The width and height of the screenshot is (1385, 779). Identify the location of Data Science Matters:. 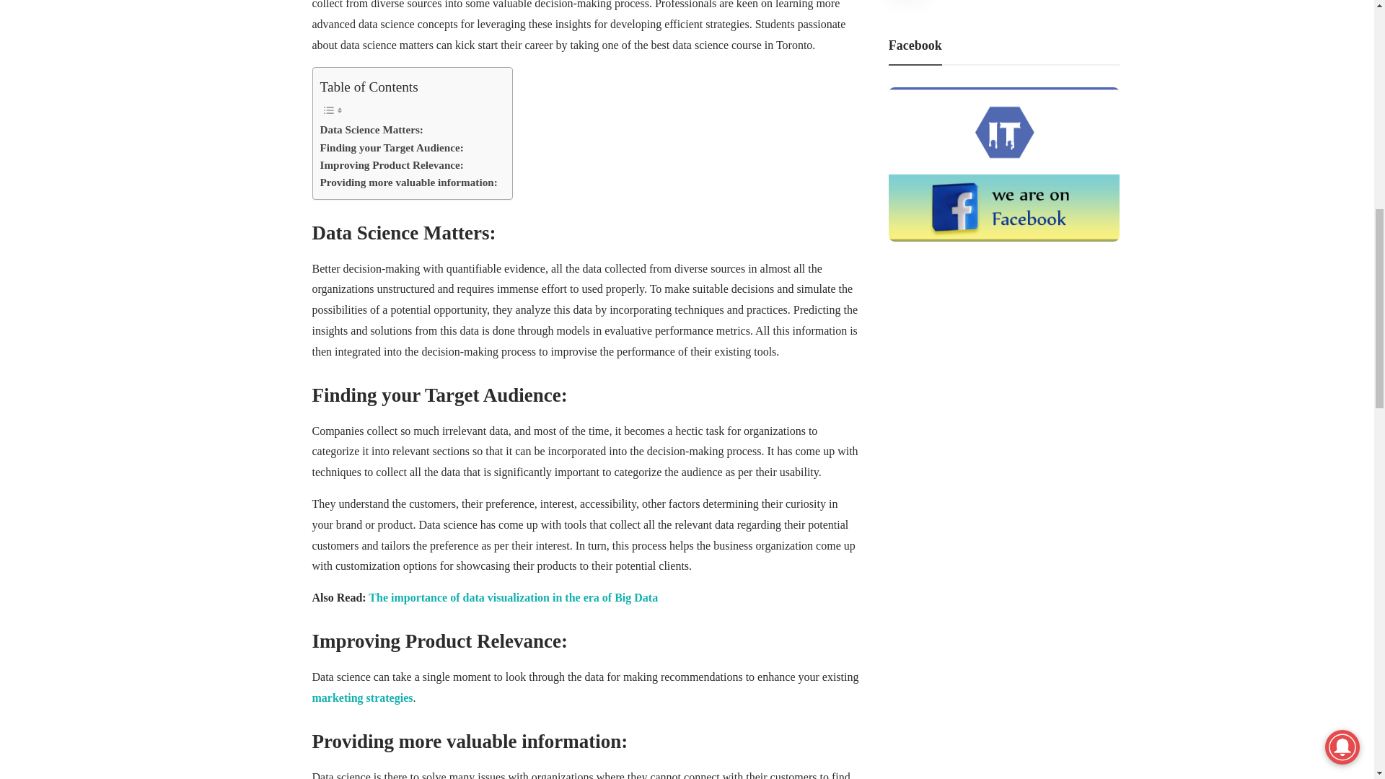
(371, 130).